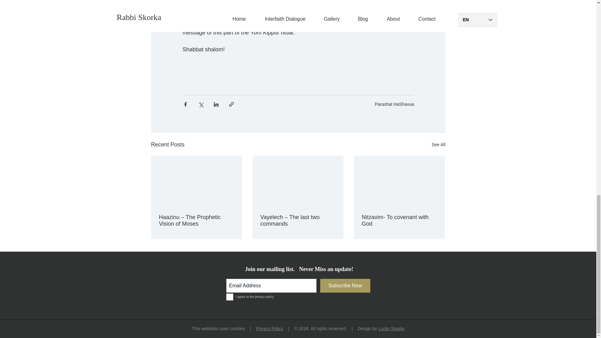 The width and height of the screenshot is (601, 338). I want to click on Nitzavim- To covenant with God, so click(399, 220).